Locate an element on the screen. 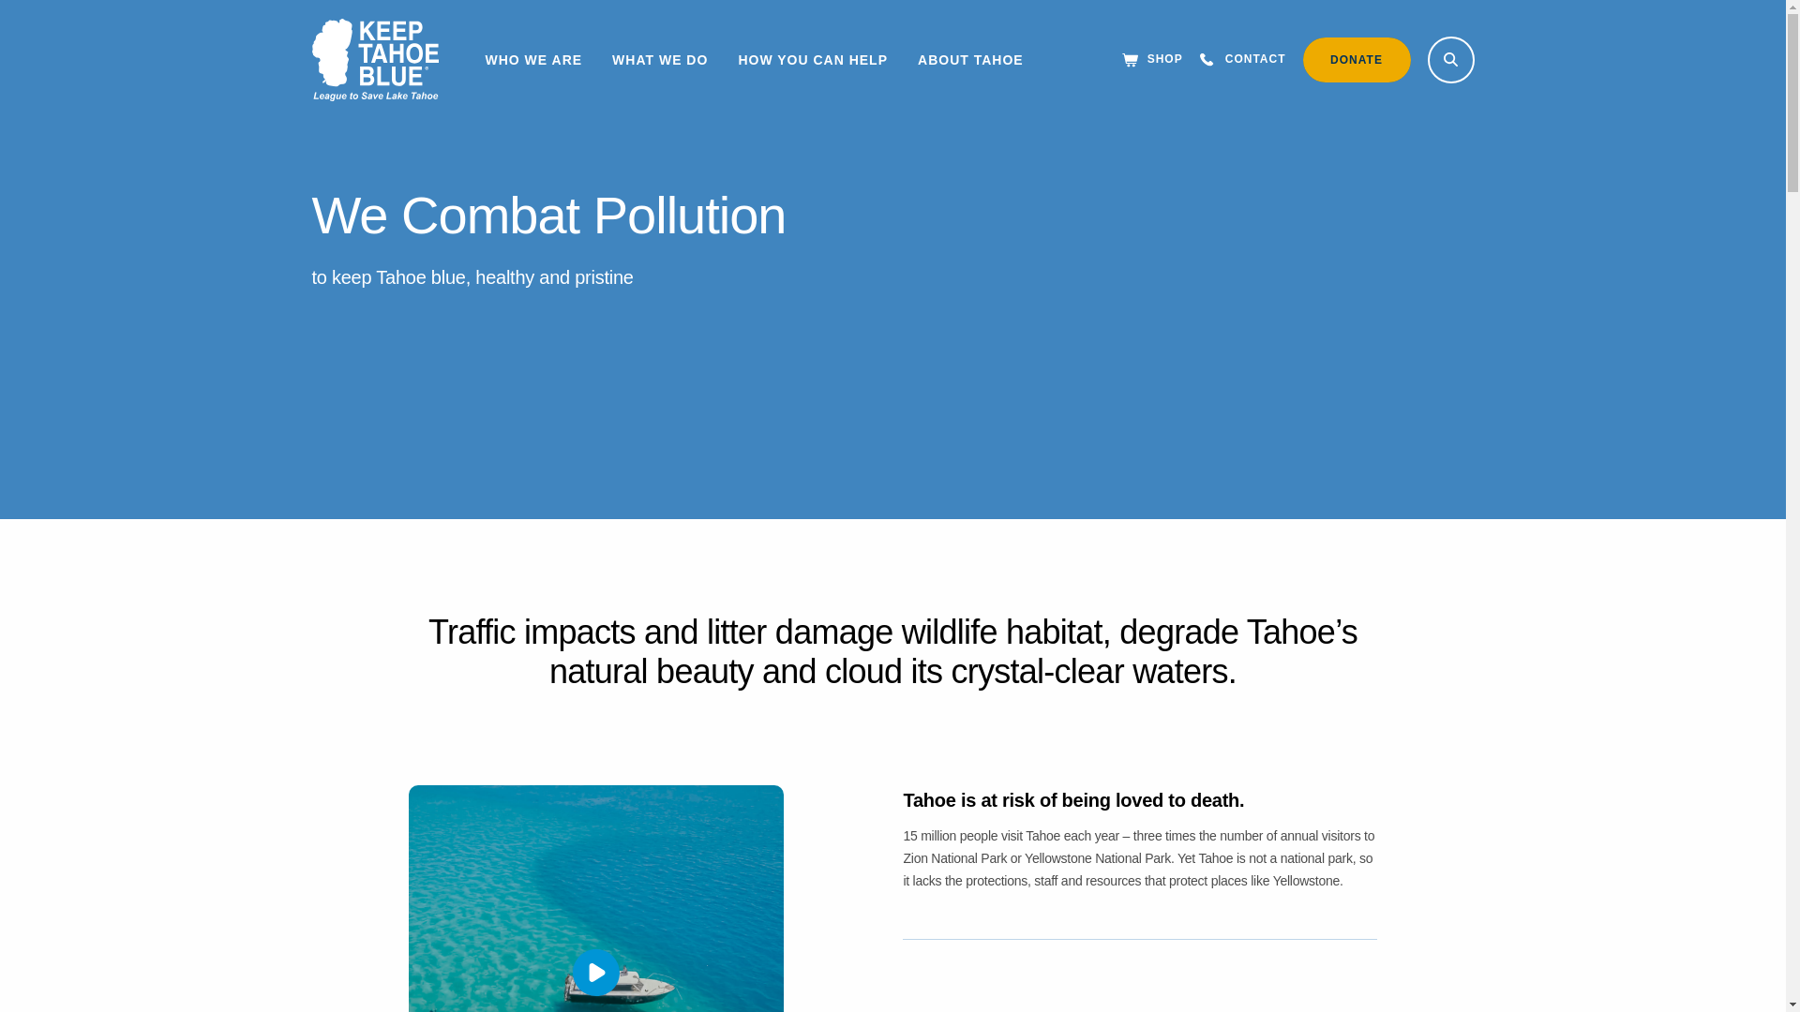 Image resolution: width=1800 pixels, height=1012 pixels. CONTACT is located at coordinates (1243, 60).